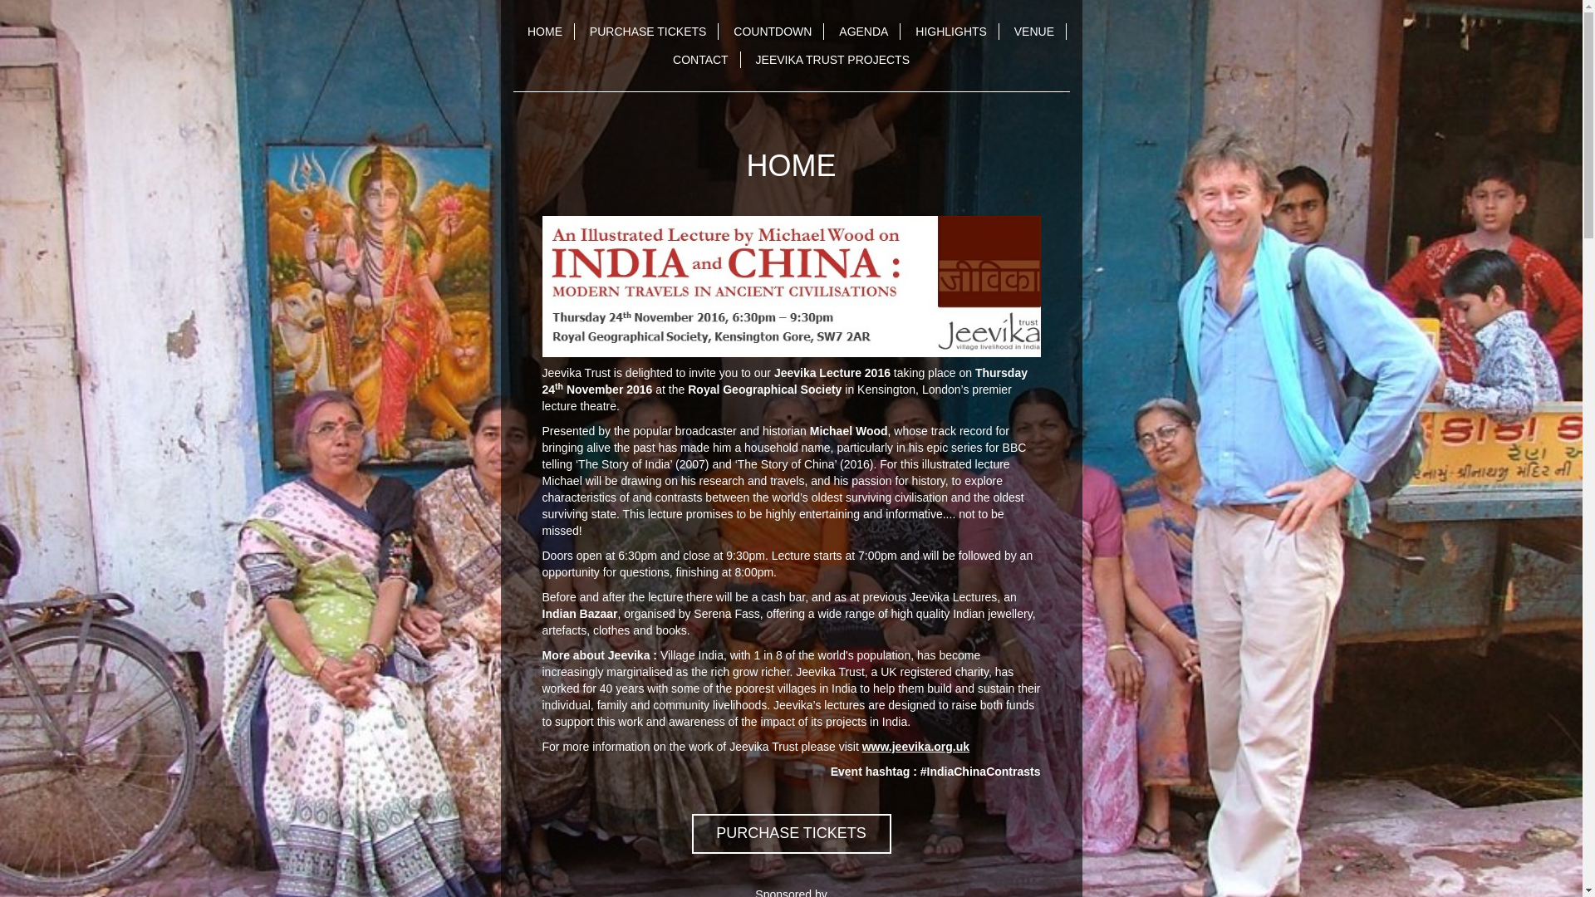  What do you see at coordinates (790, 834) in the screenshot?
I see `Purchase Tickets` at bounding box center [790, 834].